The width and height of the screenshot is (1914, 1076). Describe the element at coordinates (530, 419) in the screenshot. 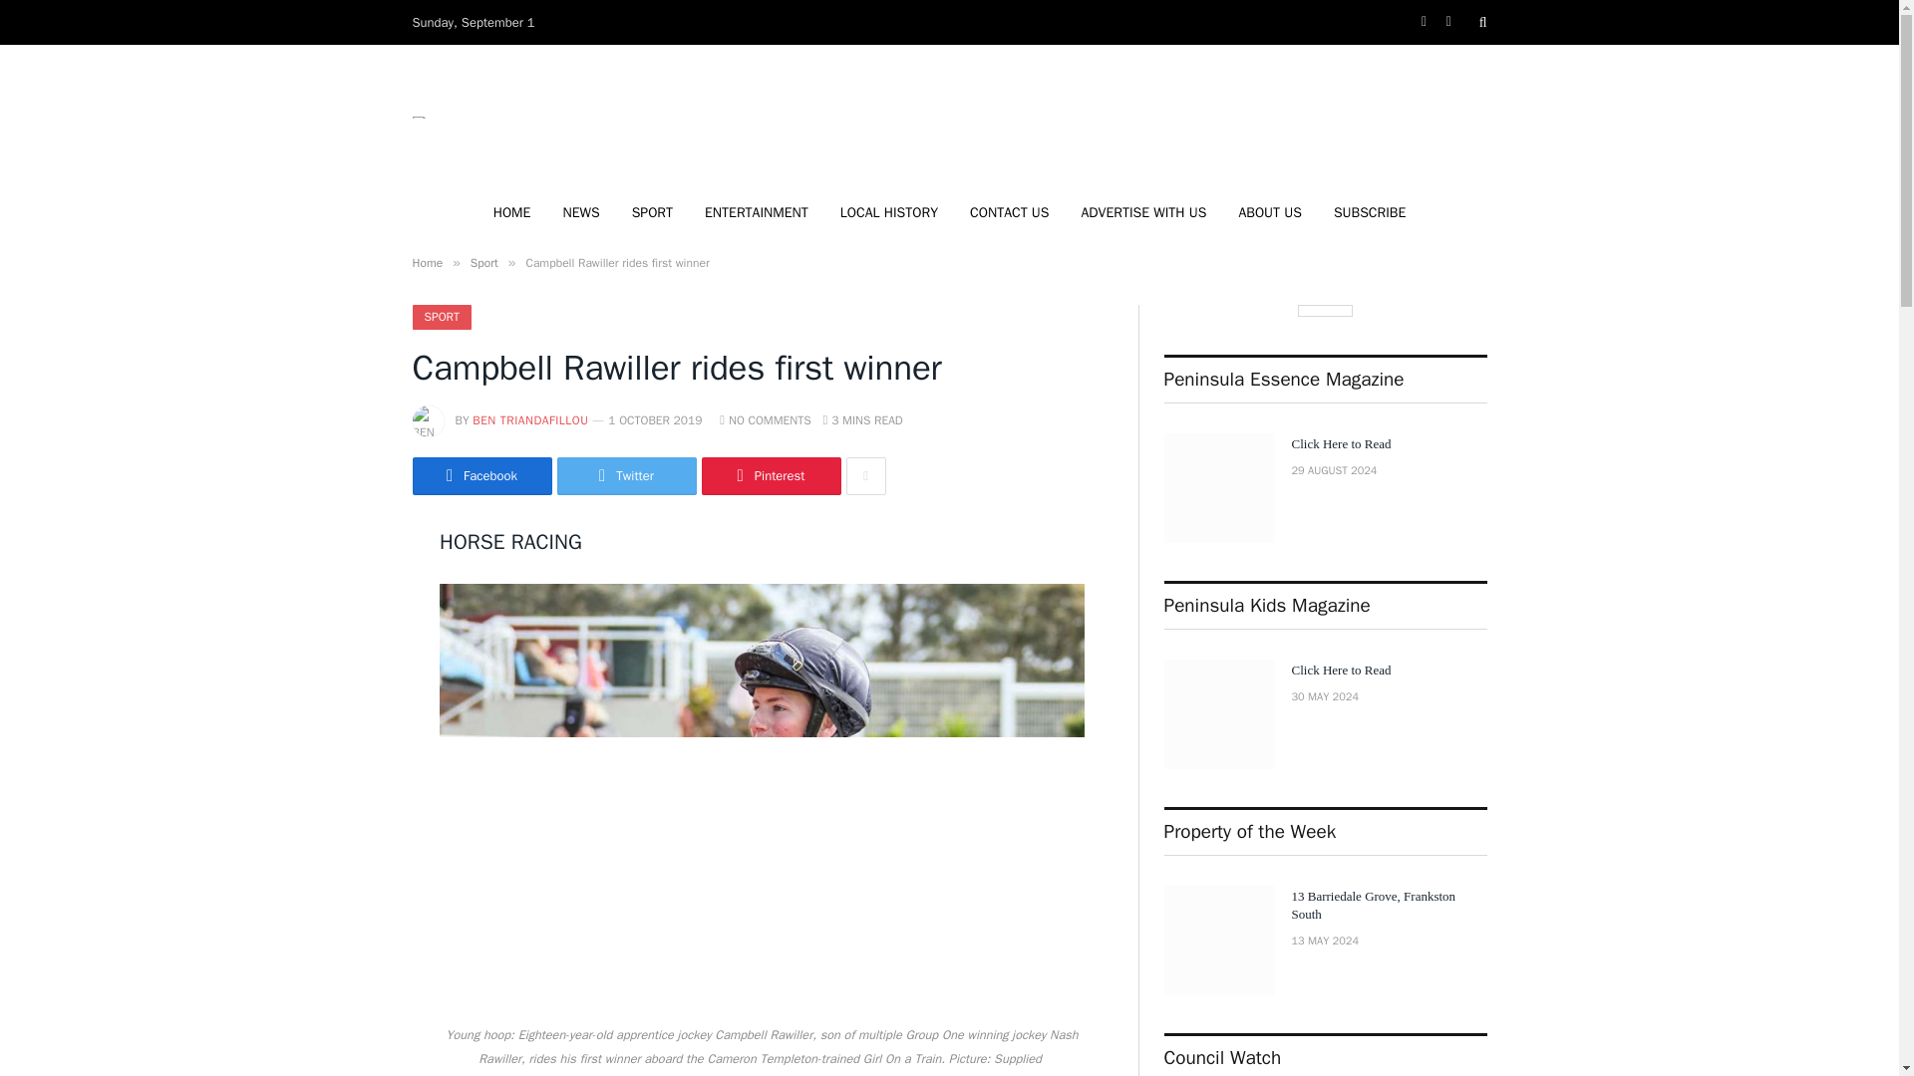

I see `Posts by Ben Triandafillou` at that location.